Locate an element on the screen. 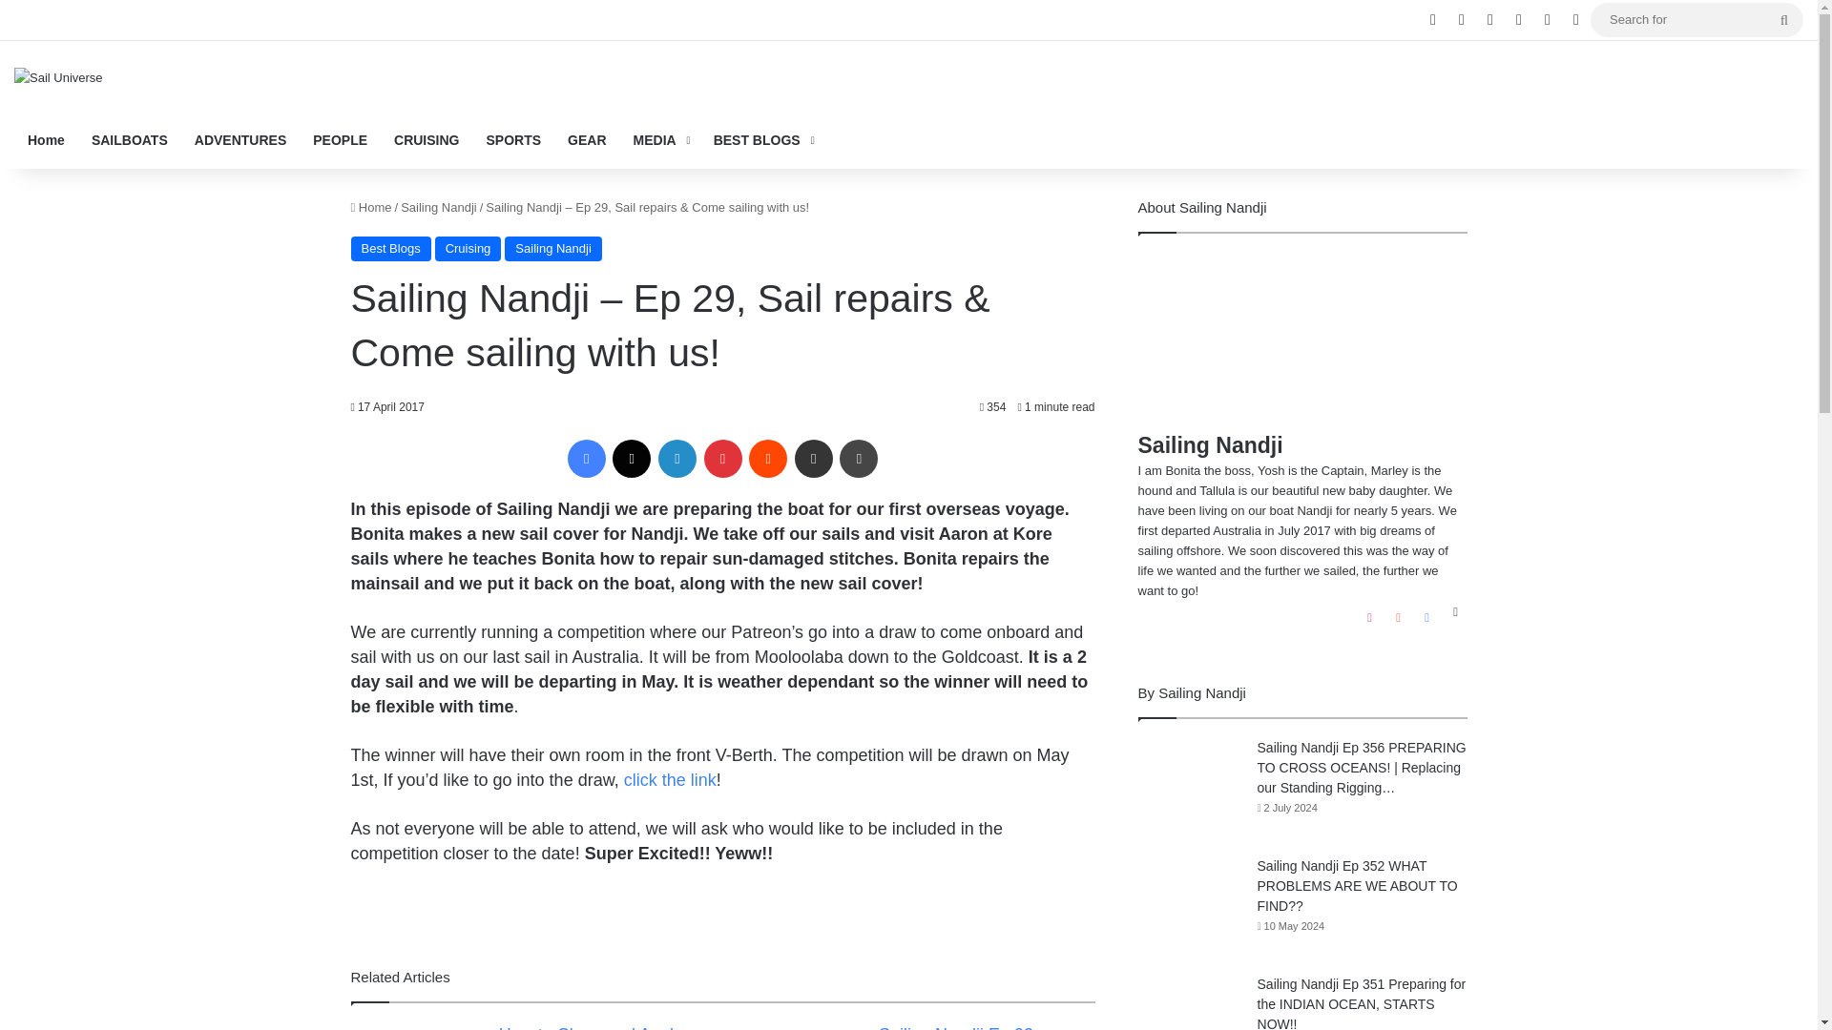  SAILBOATS is located at coordinates (130, 139).